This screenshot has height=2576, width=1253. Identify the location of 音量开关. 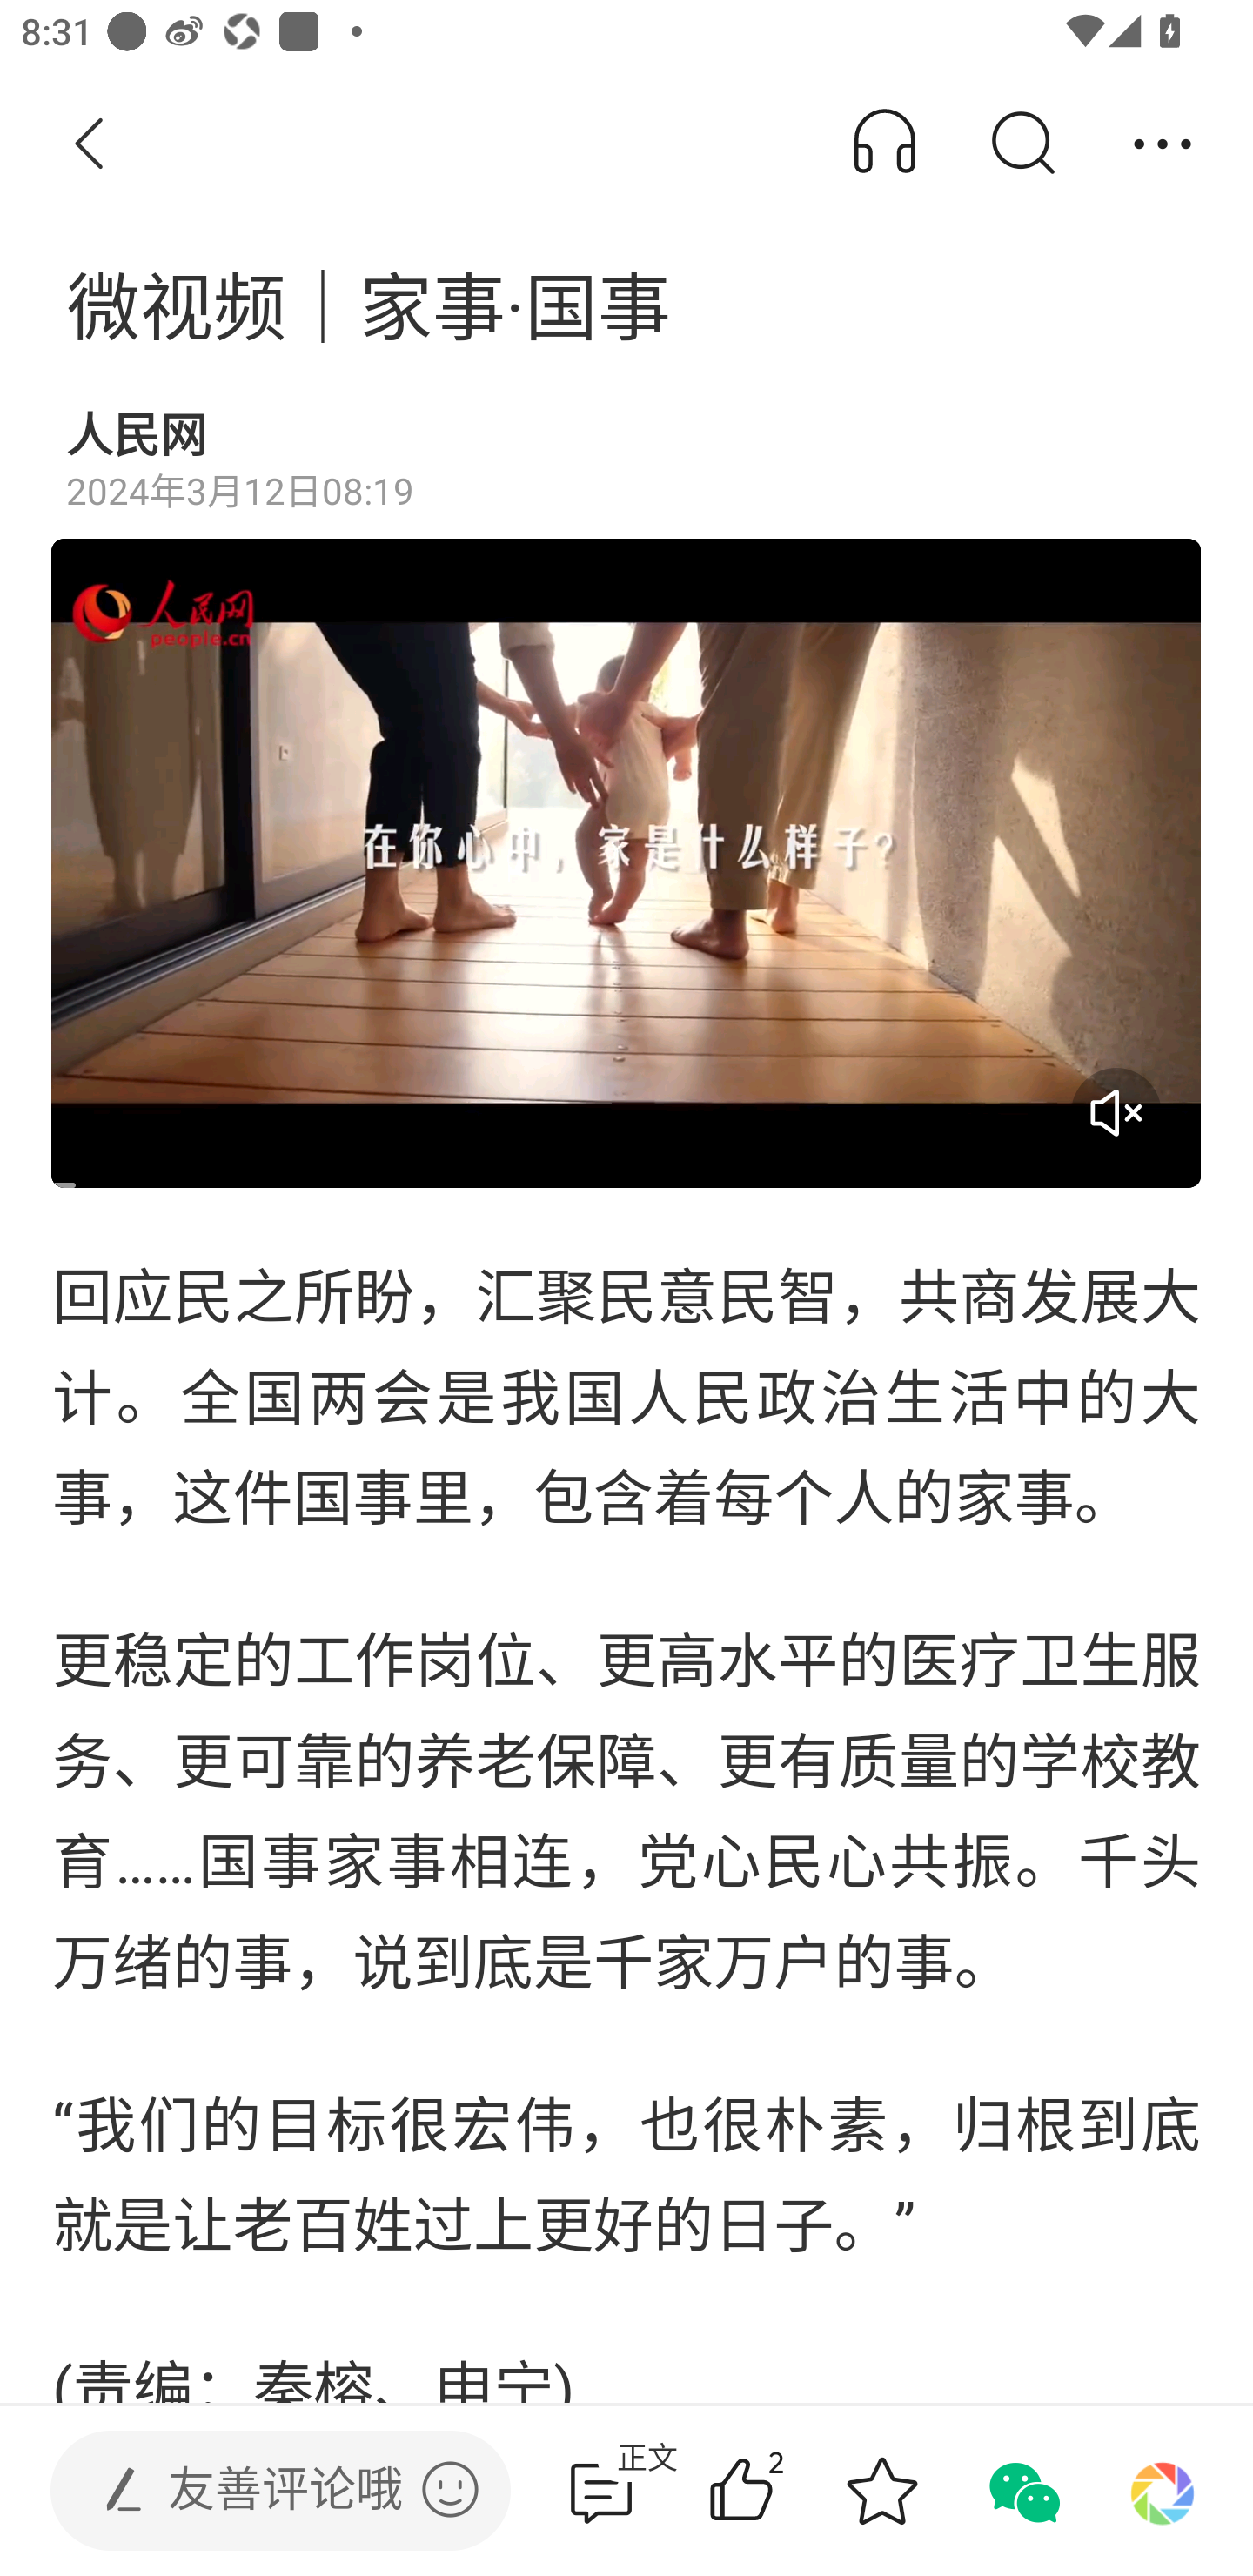
(1116, 1112).